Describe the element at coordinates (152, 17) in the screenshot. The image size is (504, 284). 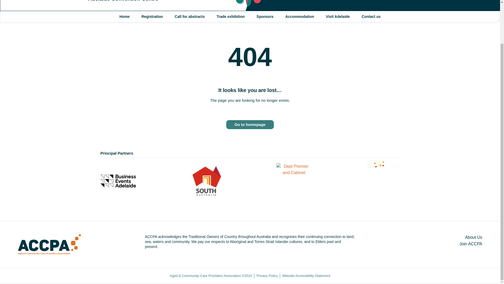
I see `Registration` at that location.